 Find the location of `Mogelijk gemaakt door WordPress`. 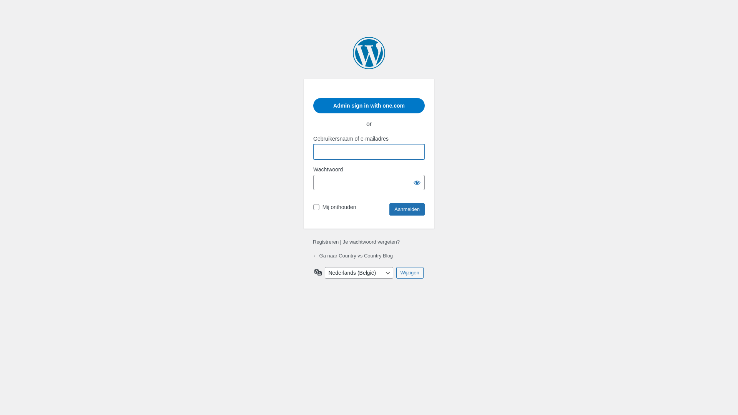

Mogelijk gemaakt door WordPress is located at coordinates (369, 53).